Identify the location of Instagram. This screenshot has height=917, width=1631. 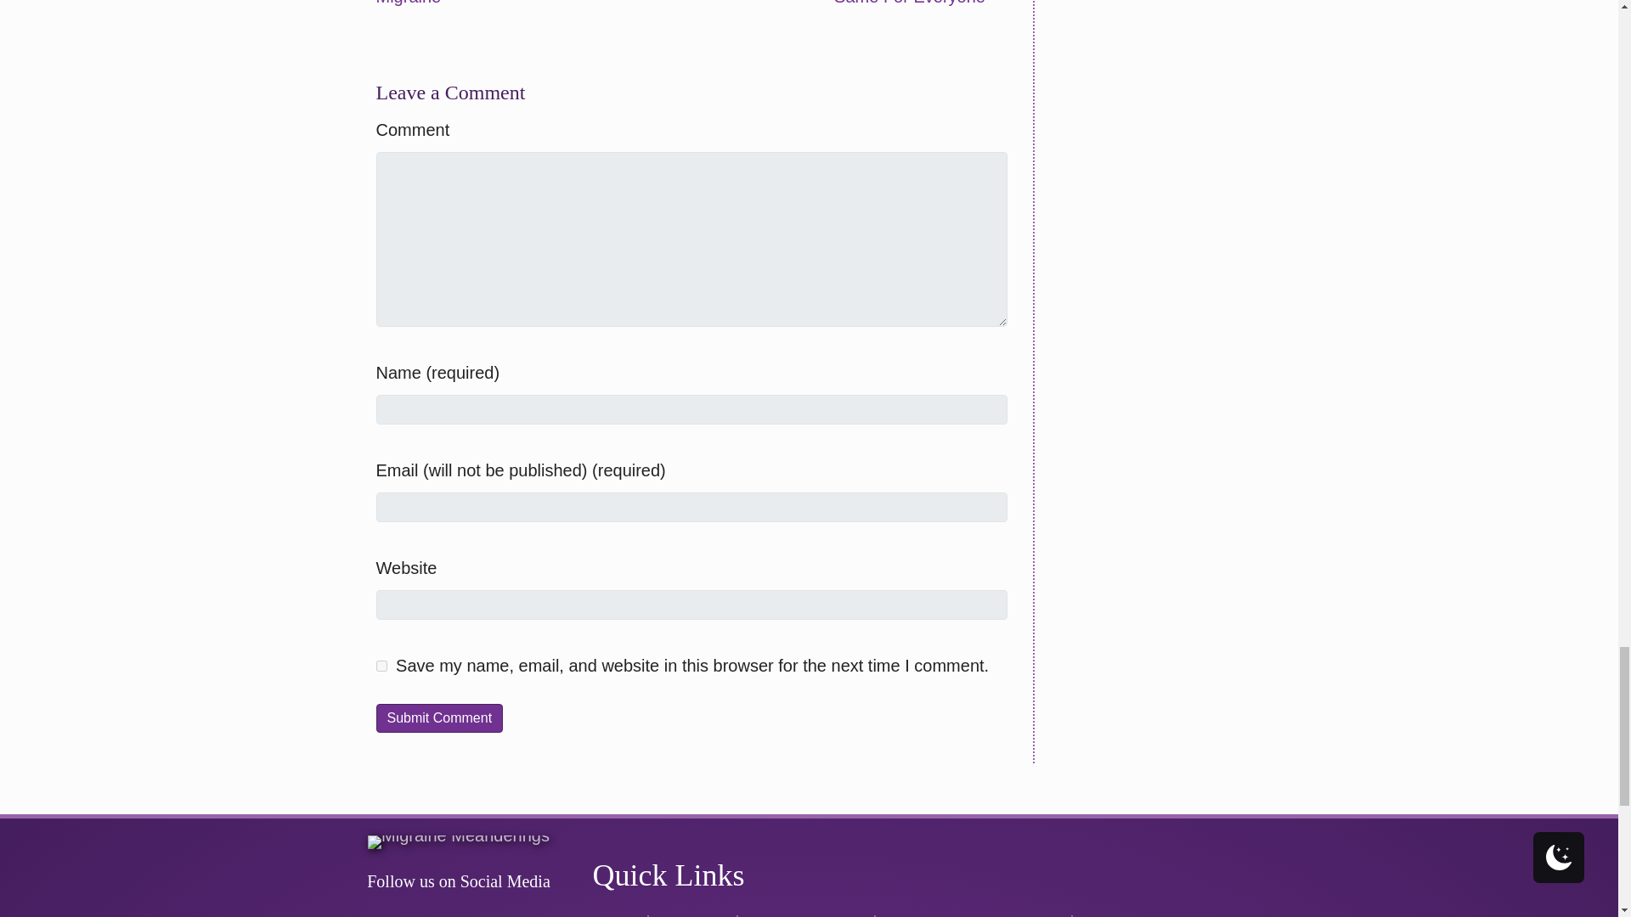
(425, 915).